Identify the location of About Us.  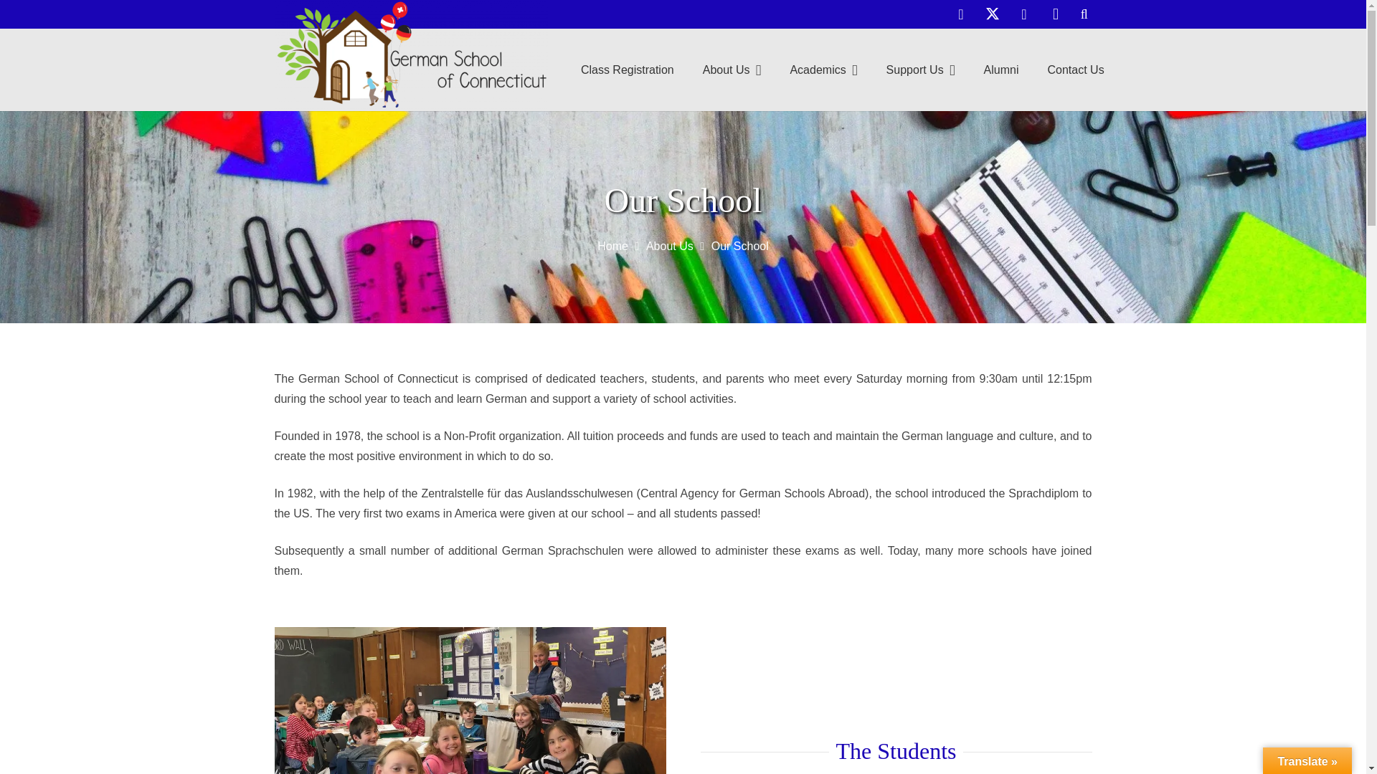
(670, 246).